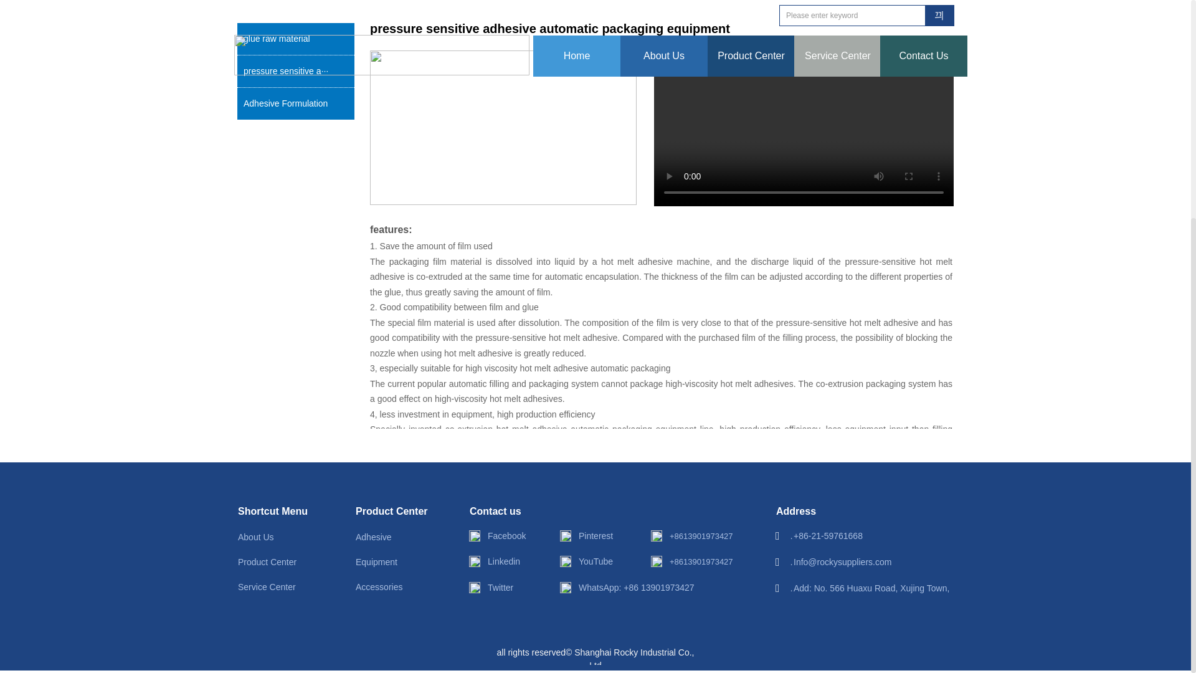  What do you see at coordinates (392, 512) in the screenshot?
I see `Product Center` at bounding box center [392, 512].